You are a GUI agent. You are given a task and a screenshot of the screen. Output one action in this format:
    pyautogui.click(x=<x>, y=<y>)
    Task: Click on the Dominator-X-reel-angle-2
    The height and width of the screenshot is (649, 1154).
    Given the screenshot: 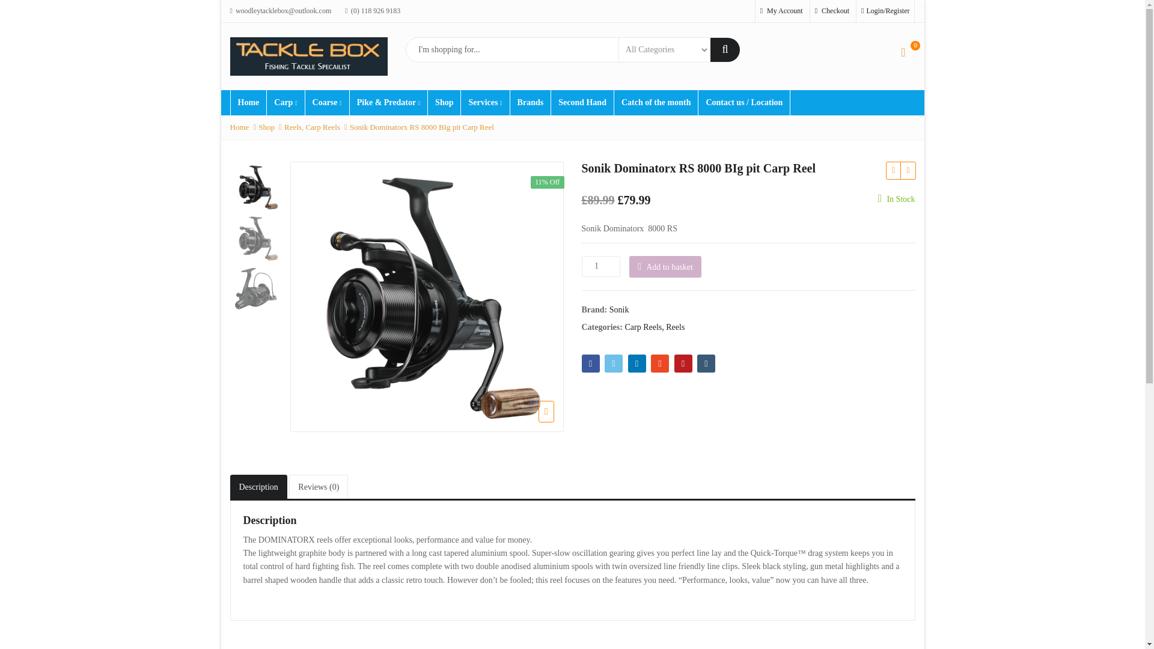 What is the action you would take?
    pyautogui.click(x=254, y=288)
    